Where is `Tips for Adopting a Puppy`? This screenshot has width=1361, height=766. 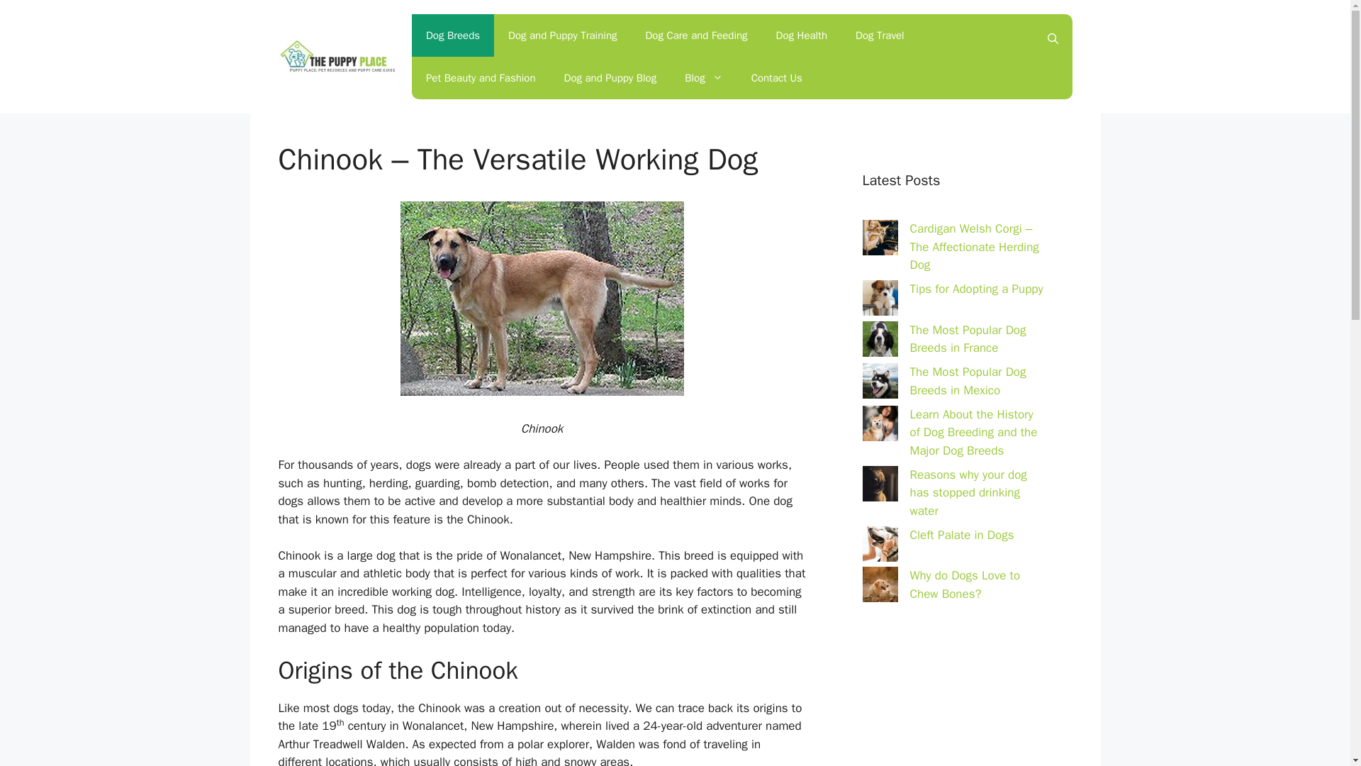 Tips for Adopting a Puppy is located at coordinates (977, 289).